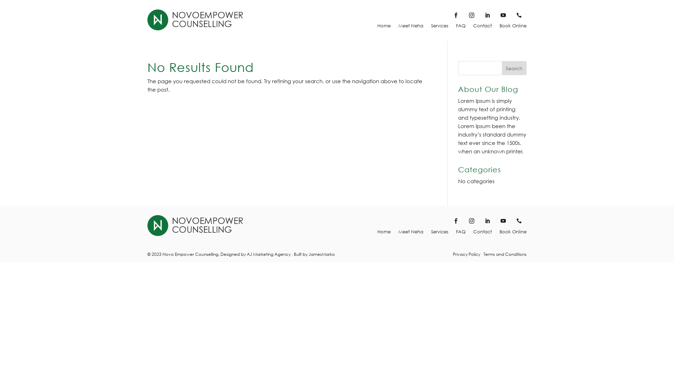  I want to click on Novo Empower Counselling Logo, so click(195, 20).